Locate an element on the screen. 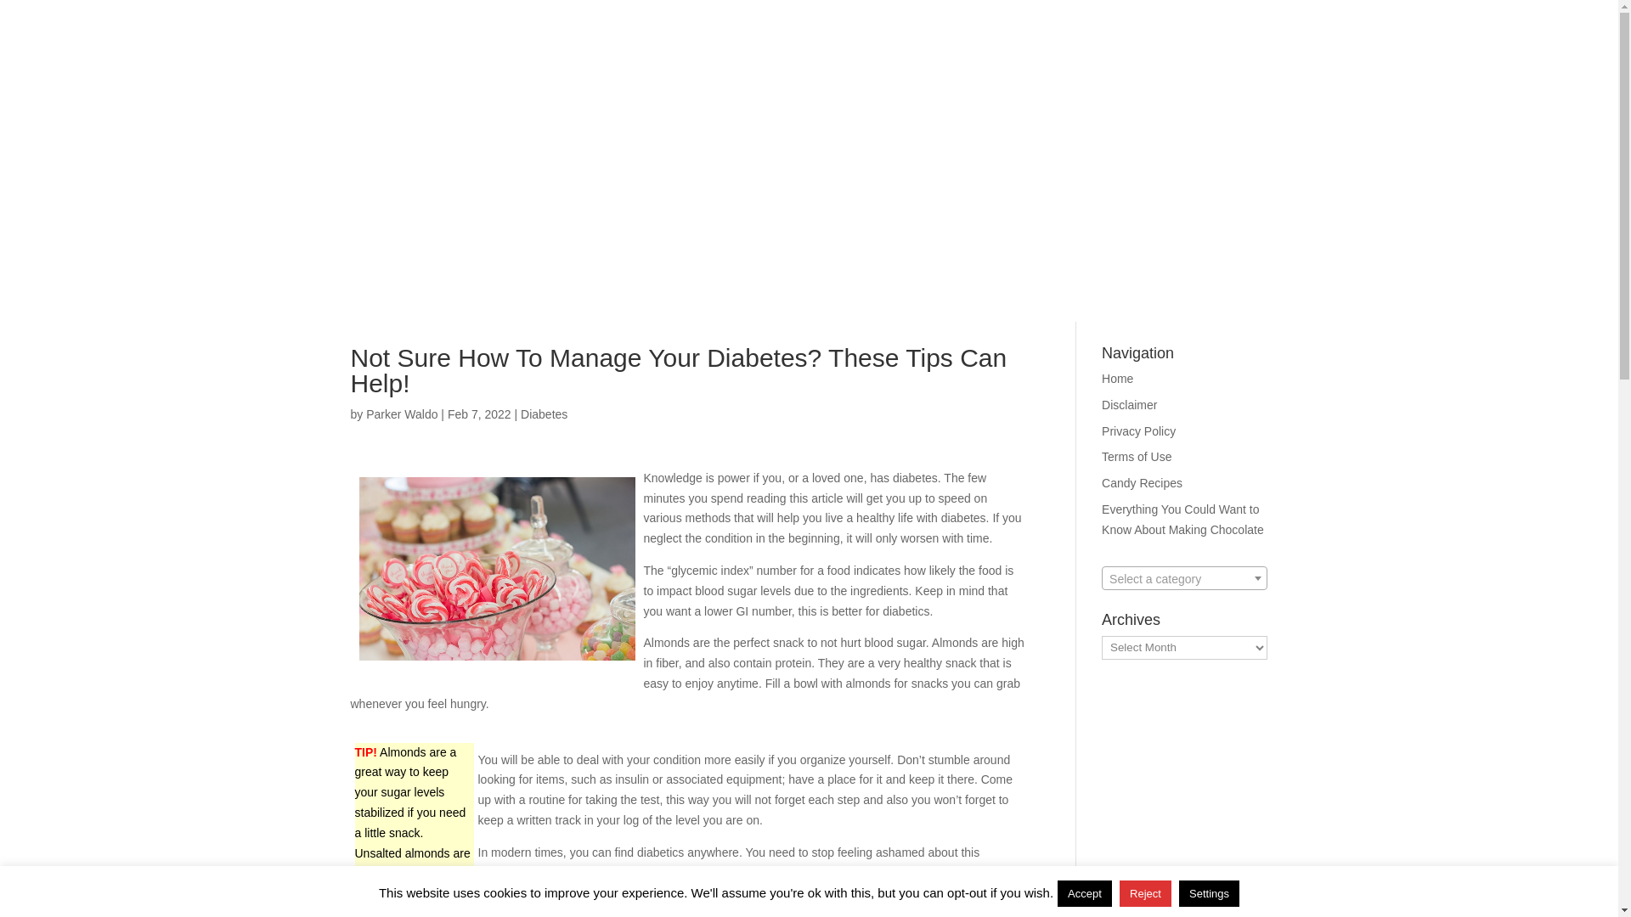  Everything You Could Want to Know About Making Chocolate is located at coordinates (1182, 519).